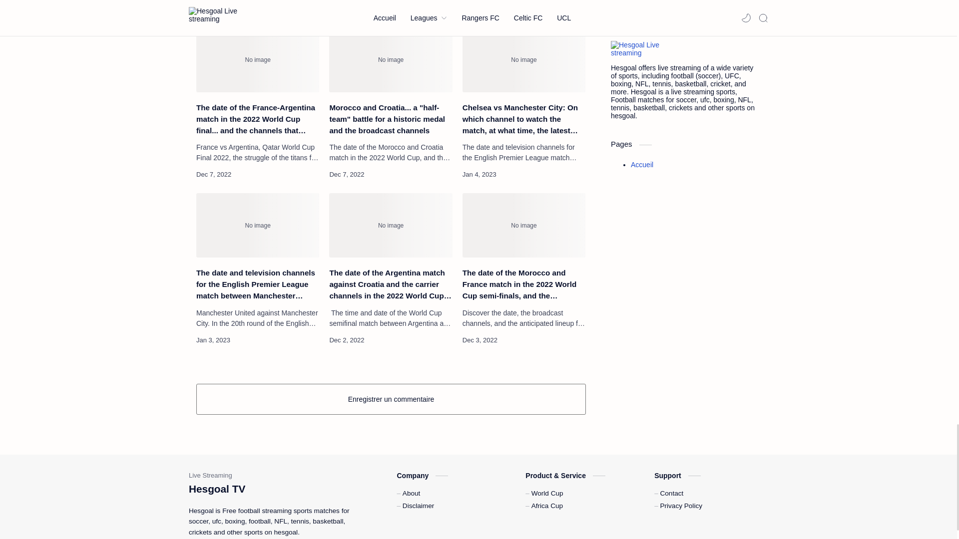 The width and height of the screenshot is (959, 539). I want to click on Morocco and Croatia... a , so click(390, 60).